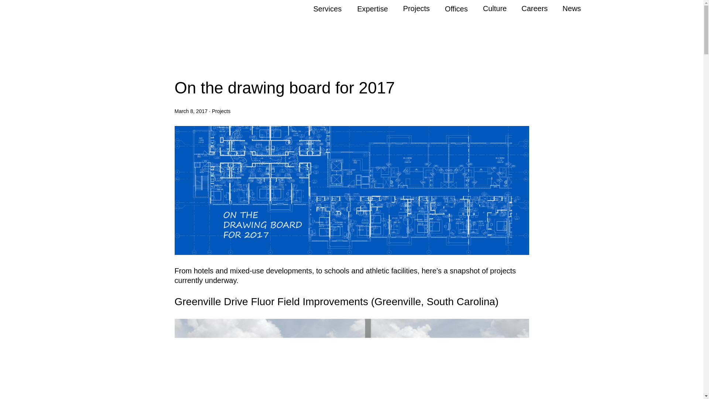  I want to click on GMC Network, so click(109, 7).